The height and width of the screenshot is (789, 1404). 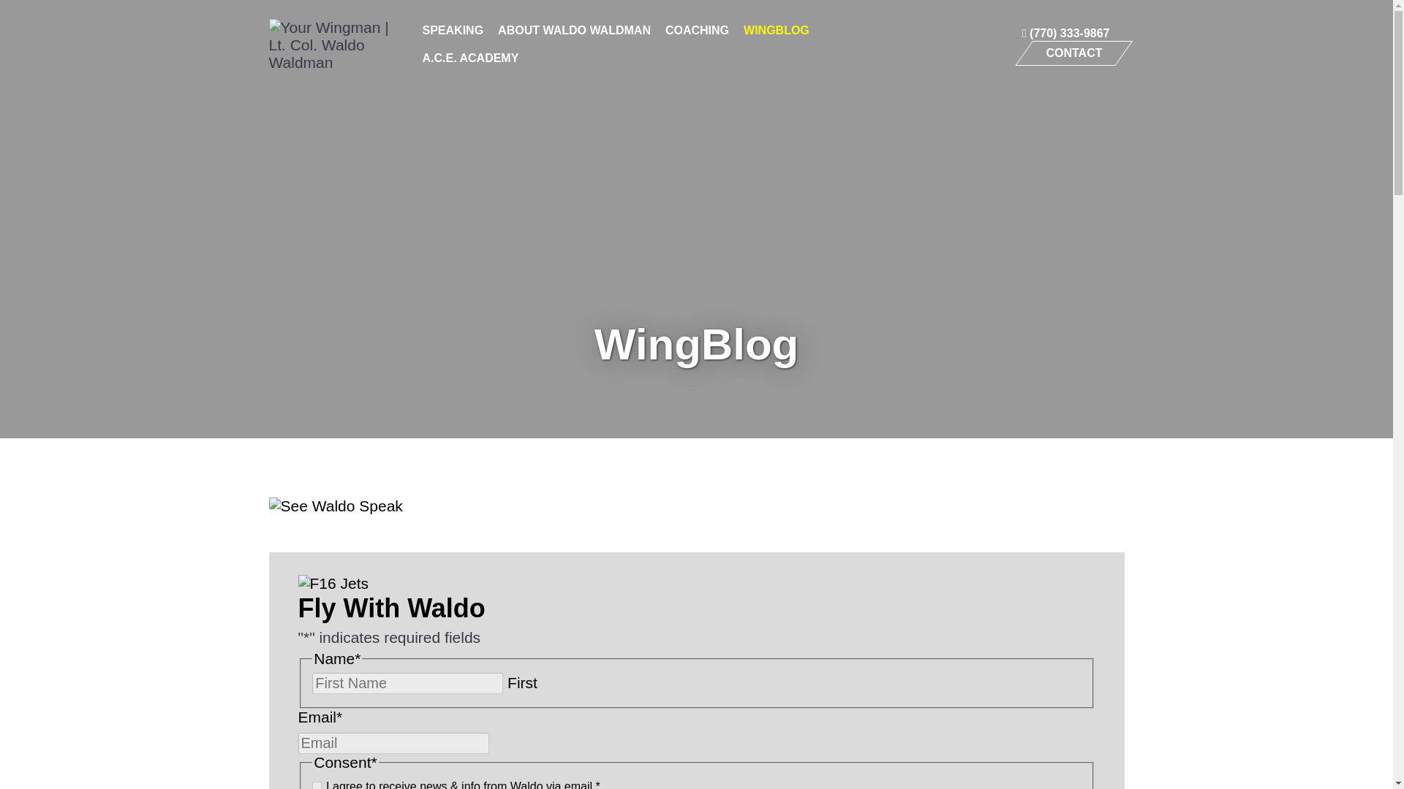 I want to click on CONTACT, so click(x=1073, y=53).